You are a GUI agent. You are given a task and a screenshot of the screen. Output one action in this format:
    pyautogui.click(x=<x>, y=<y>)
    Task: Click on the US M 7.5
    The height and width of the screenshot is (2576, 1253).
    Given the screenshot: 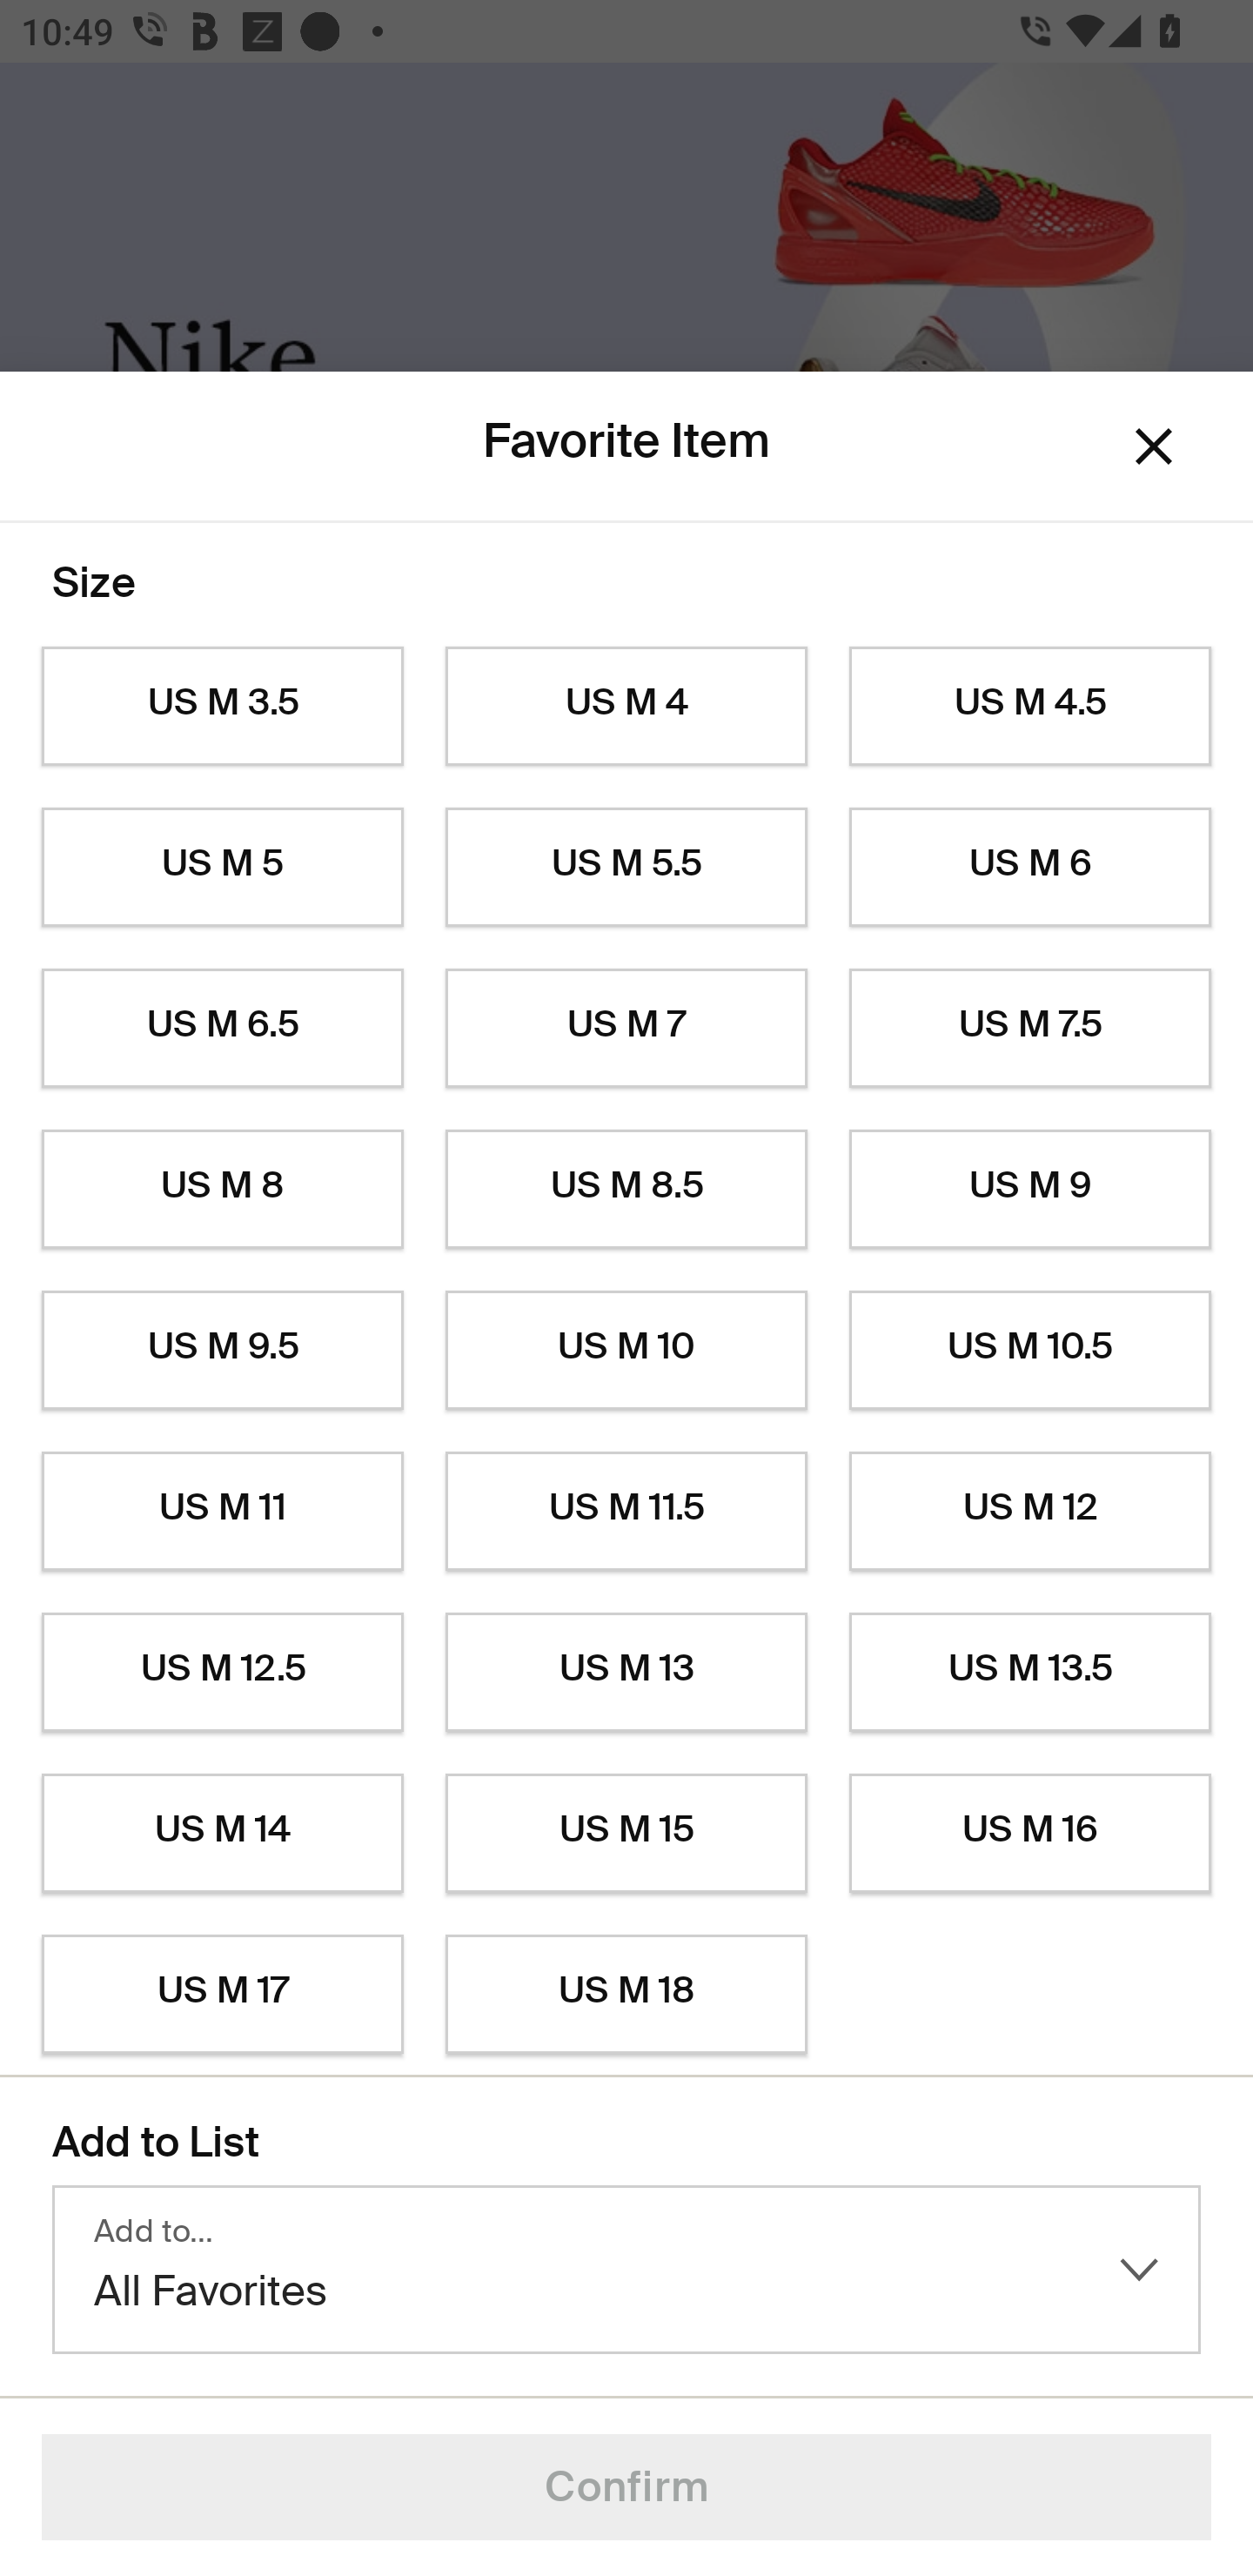 What is the action you would take?
    pyautogui.click(x=1030, y=1029)
    